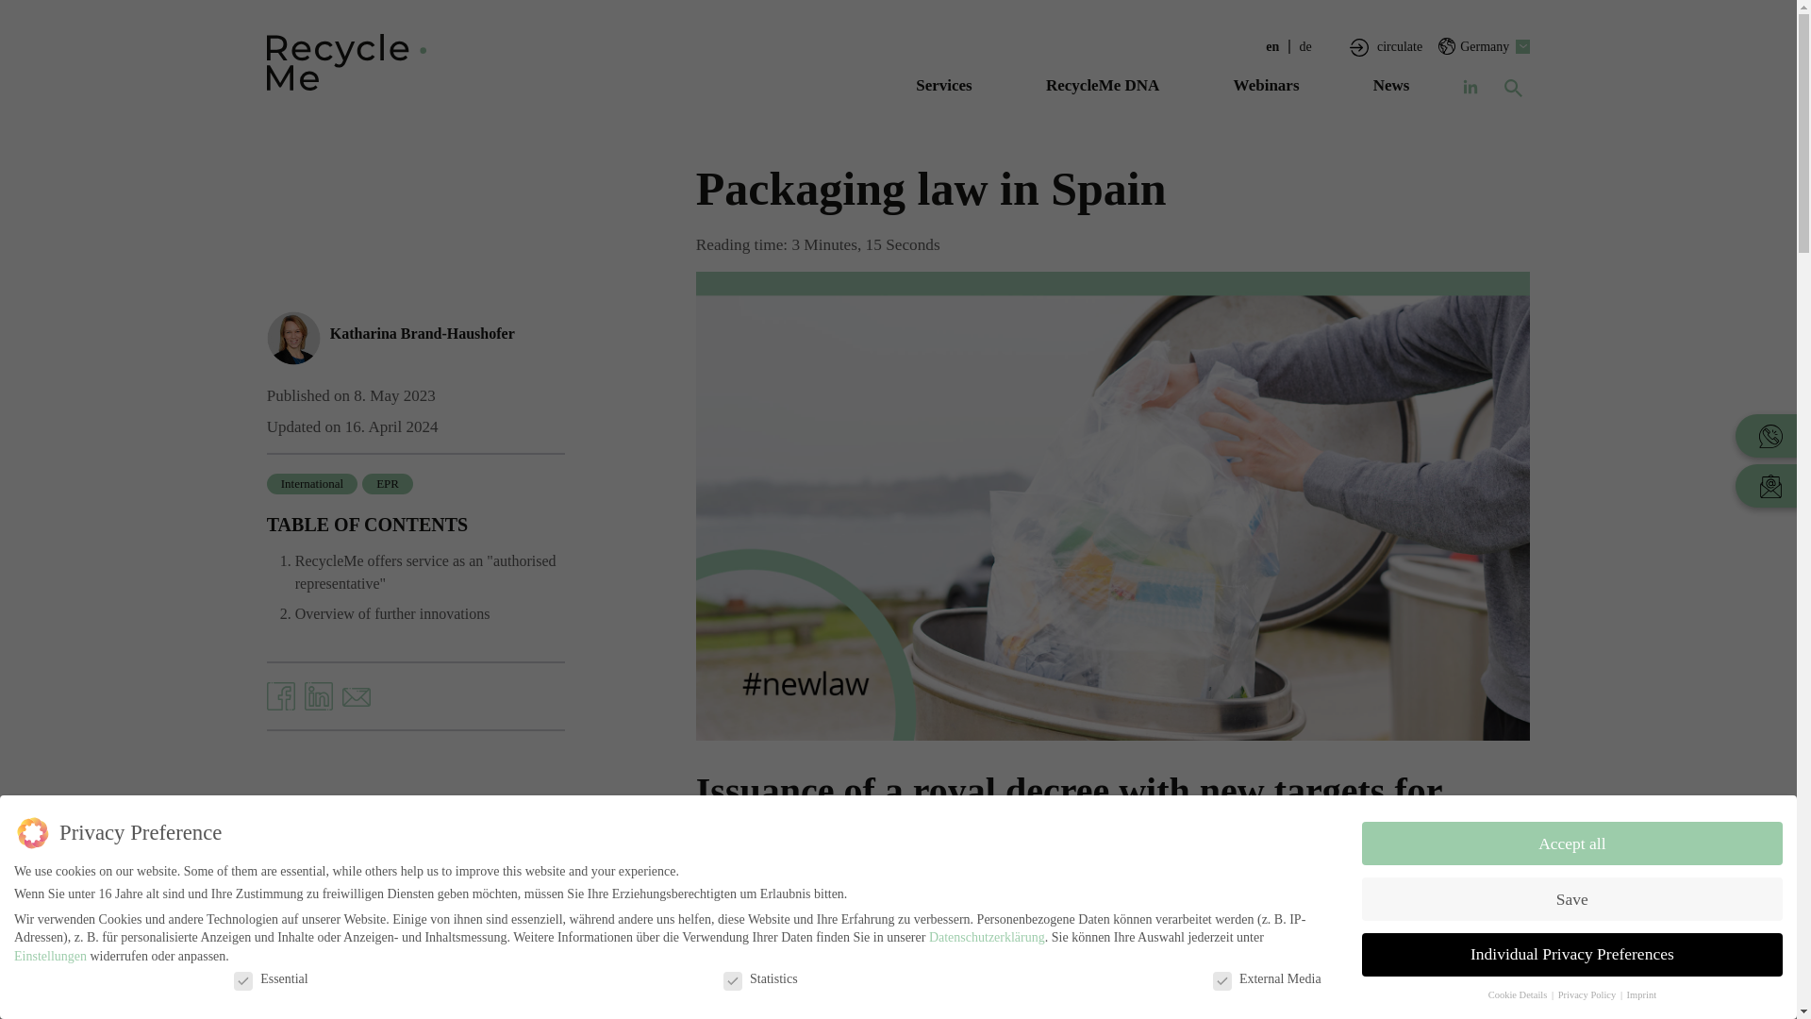  What do you see at coordinates (1307, 47) in the screenshot?
I see `de` at bounding box center [1307, 47].